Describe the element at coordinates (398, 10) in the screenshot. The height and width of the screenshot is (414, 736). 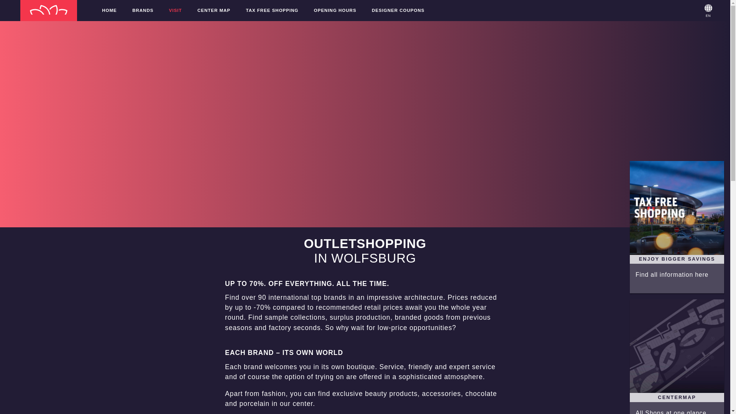
I see `DESIGNER COUPONS` at that location.